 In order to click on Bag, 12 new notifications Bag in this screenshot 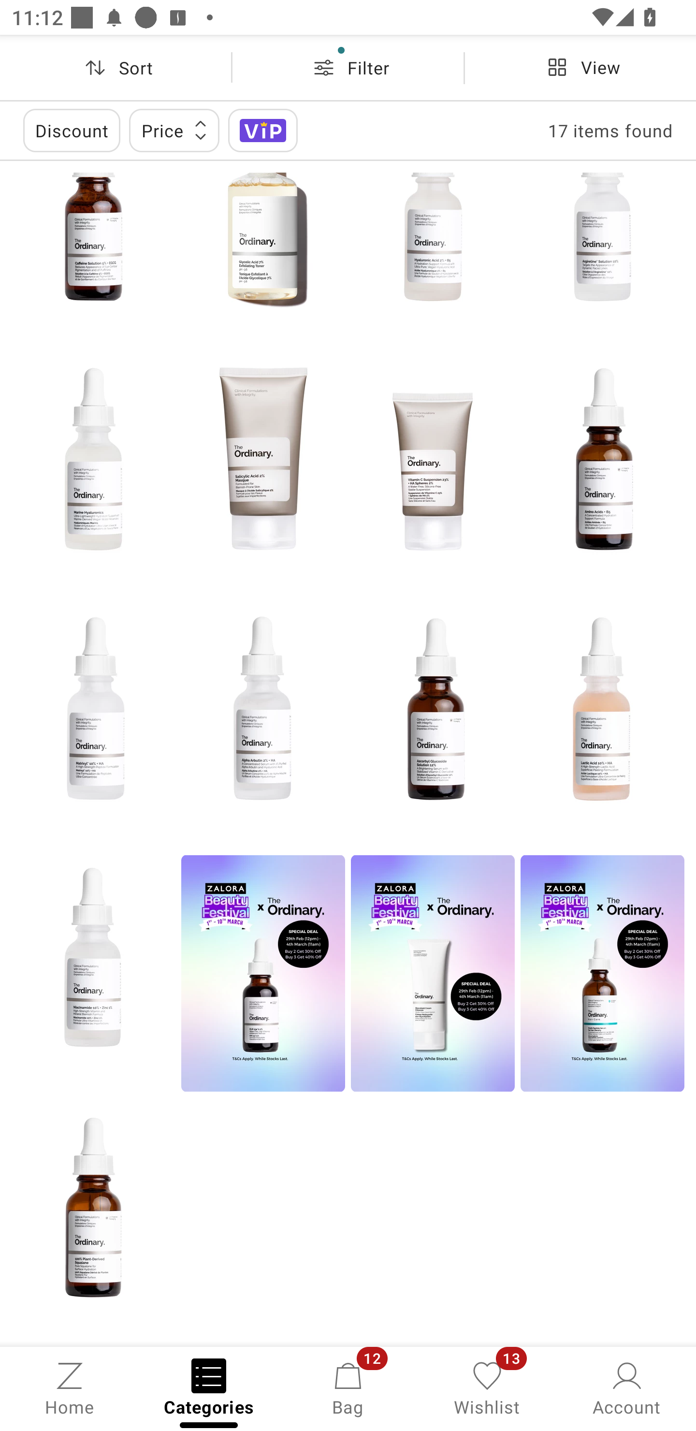, I will do `click(348, 1387)`.